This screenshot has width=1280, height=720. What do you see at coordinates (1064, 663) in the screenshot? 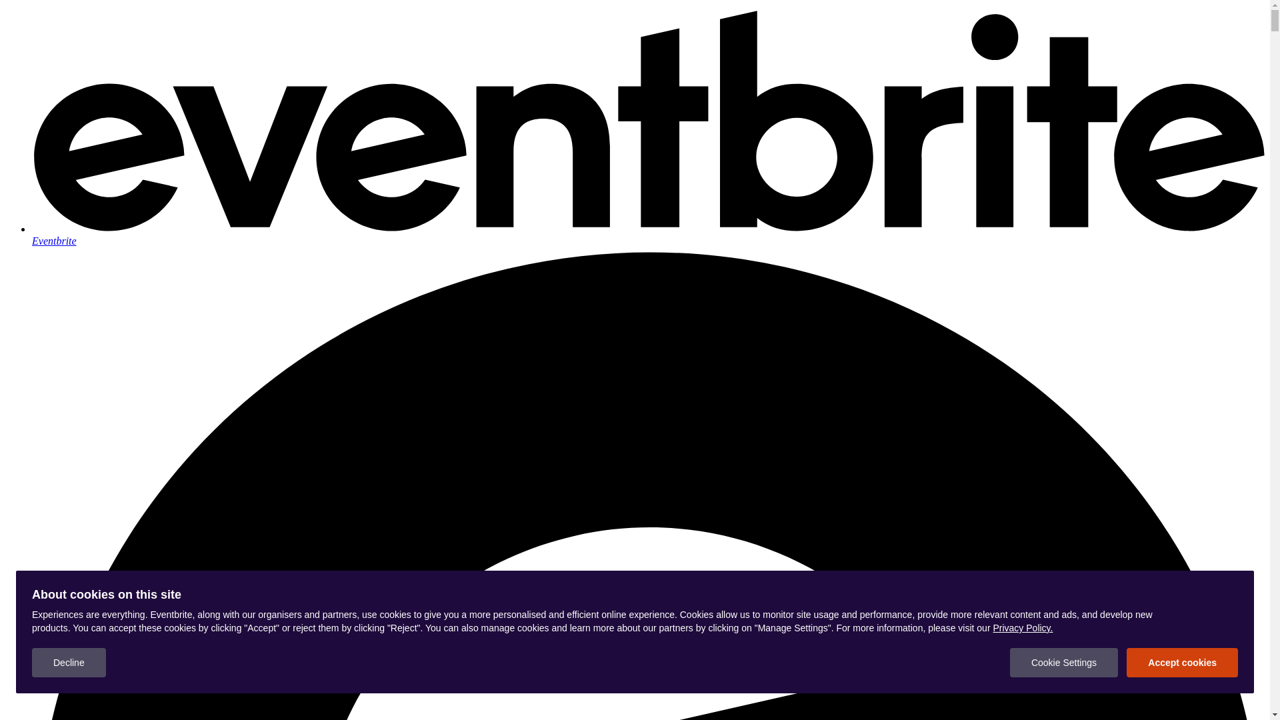
I see `Cookie Settings` at bounding box center [1064, 663].